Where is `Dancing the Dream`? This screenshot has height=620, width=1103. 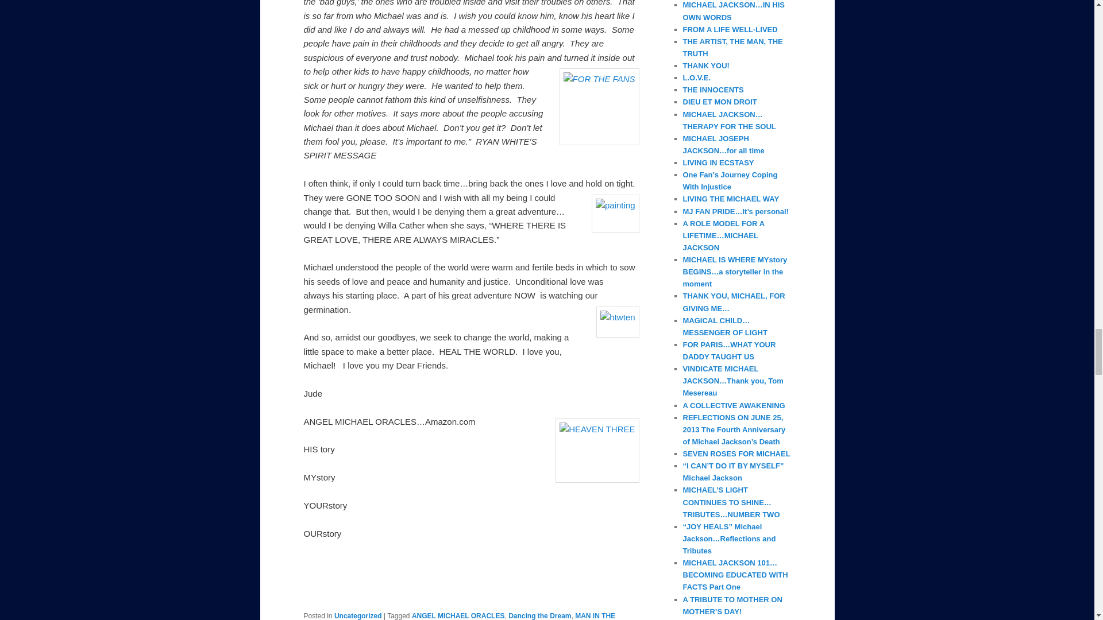
Dancing the Dream is located at coordinates (540, 615).